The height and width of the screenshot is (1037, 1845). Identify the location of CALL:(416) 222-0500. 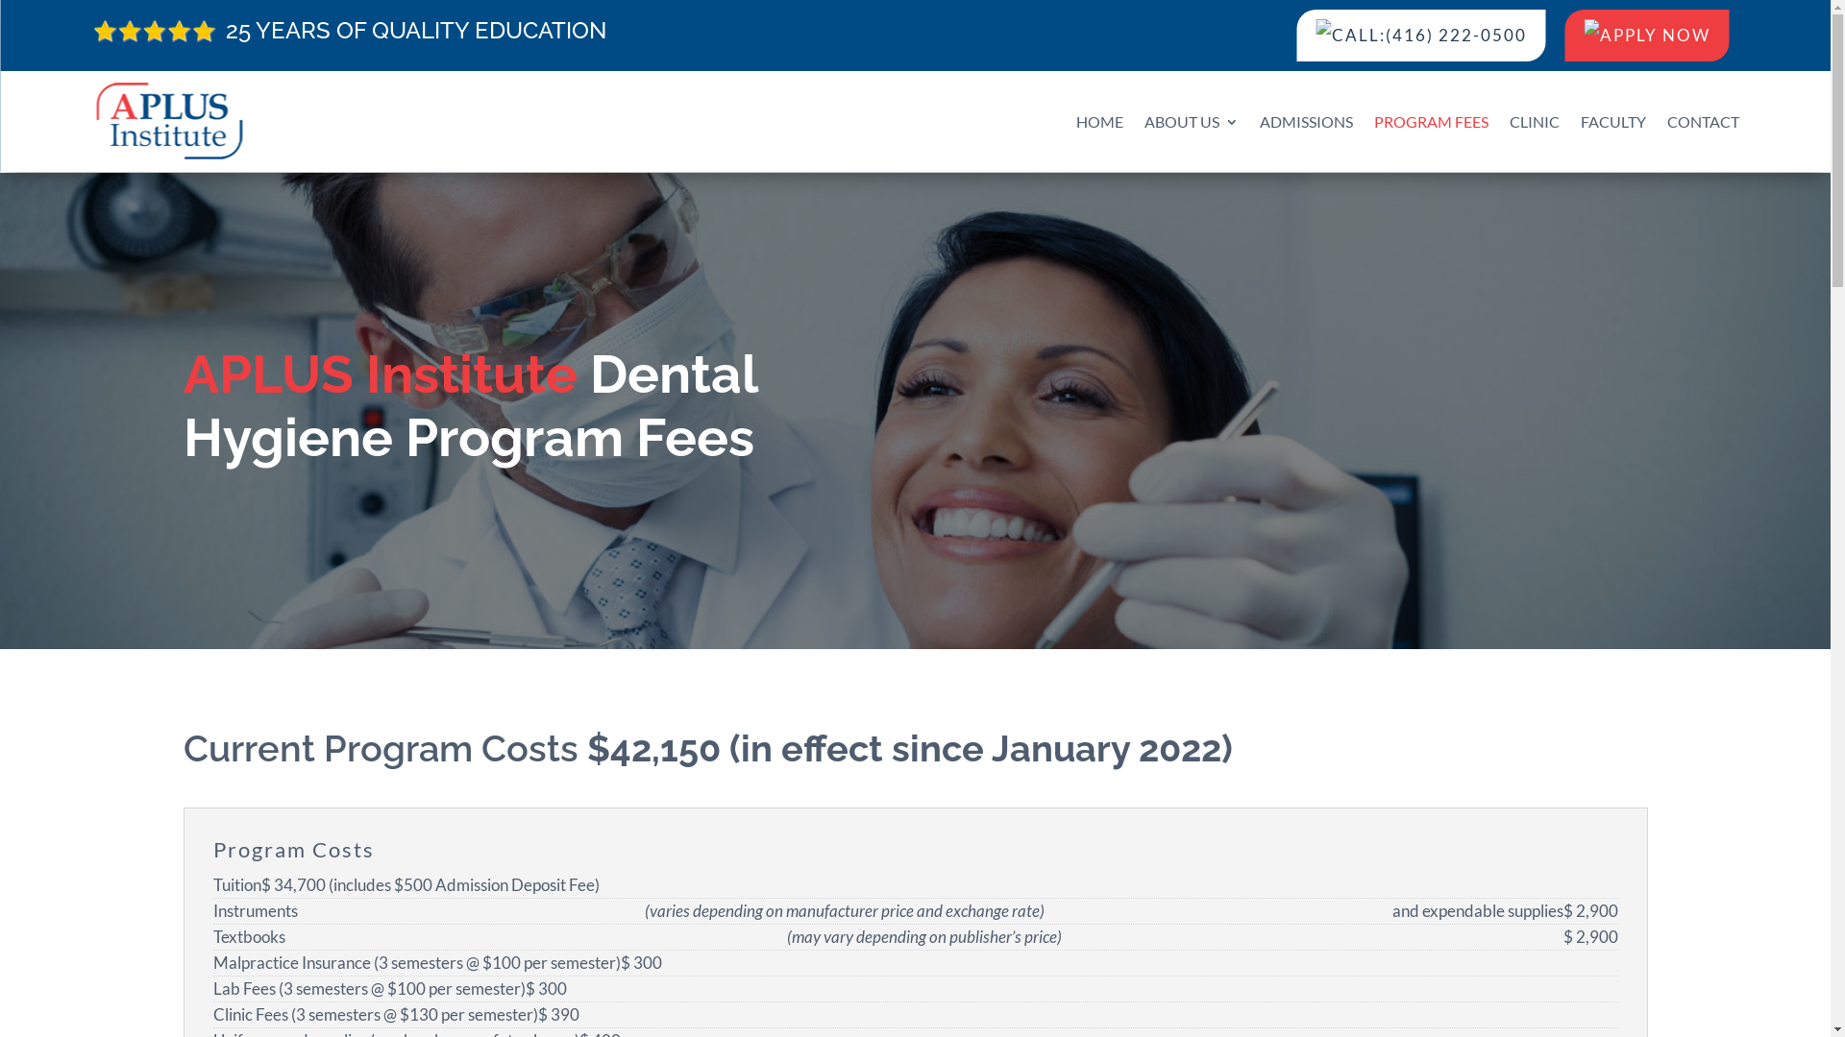
(1422, 36).